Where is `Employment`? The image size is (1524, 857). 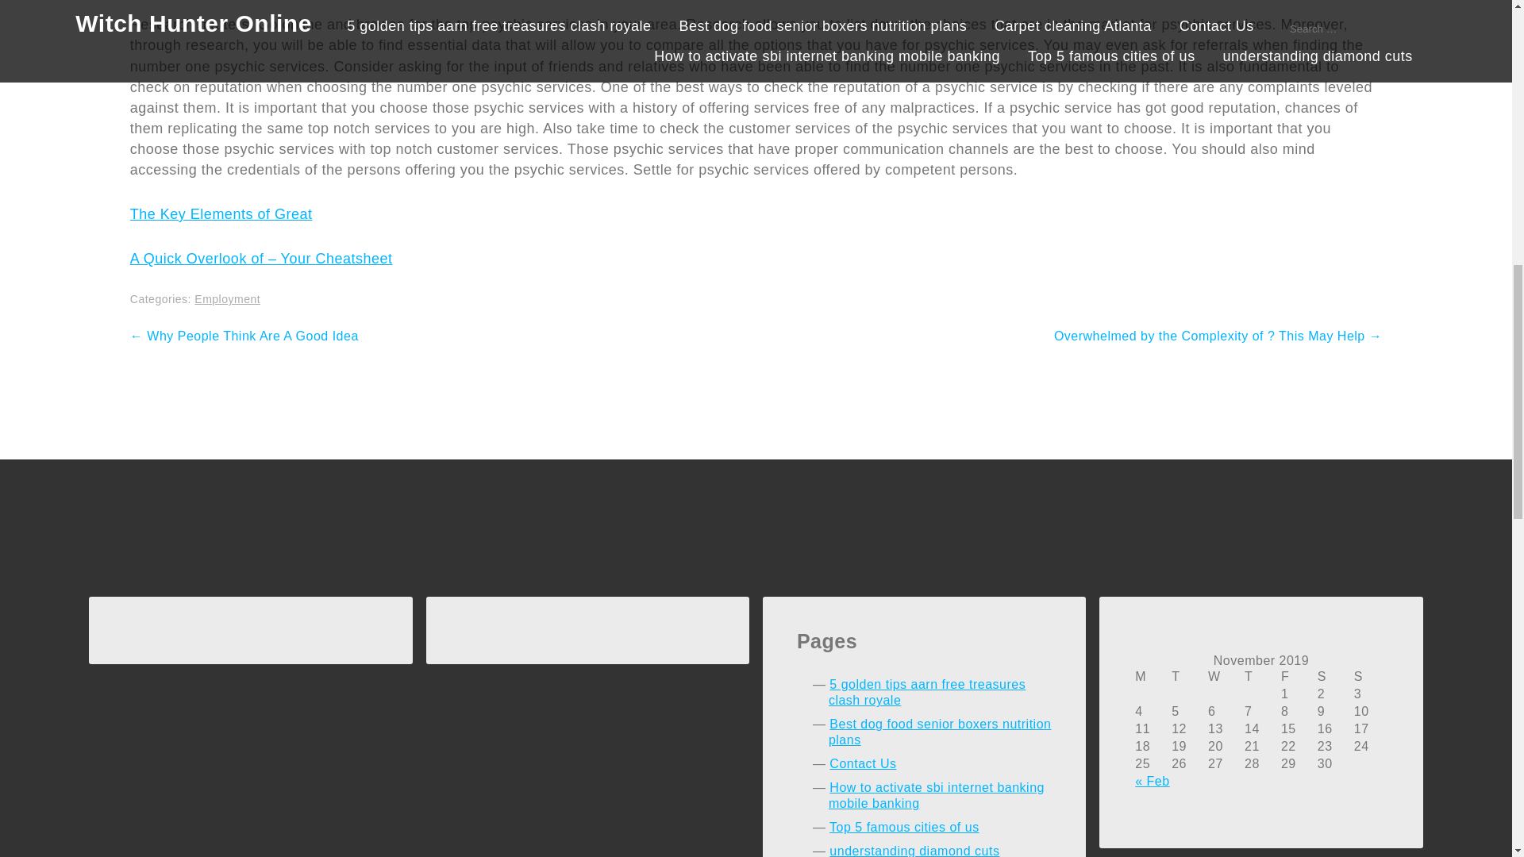 Employment is located at coordinates (227, 298).